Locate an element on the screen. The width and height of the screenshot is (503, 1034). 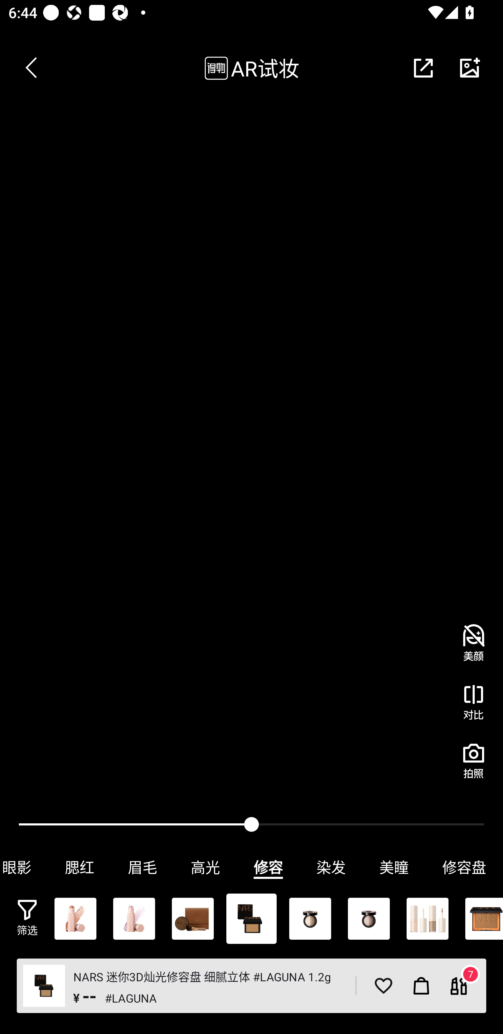
染发 is located at coordinates (331, 867).